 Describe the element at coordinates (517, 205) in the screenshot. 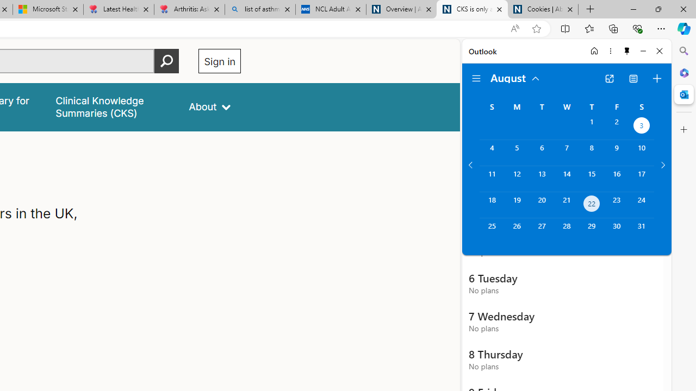

I see `Monday, August 19, 2024. ` at that location.